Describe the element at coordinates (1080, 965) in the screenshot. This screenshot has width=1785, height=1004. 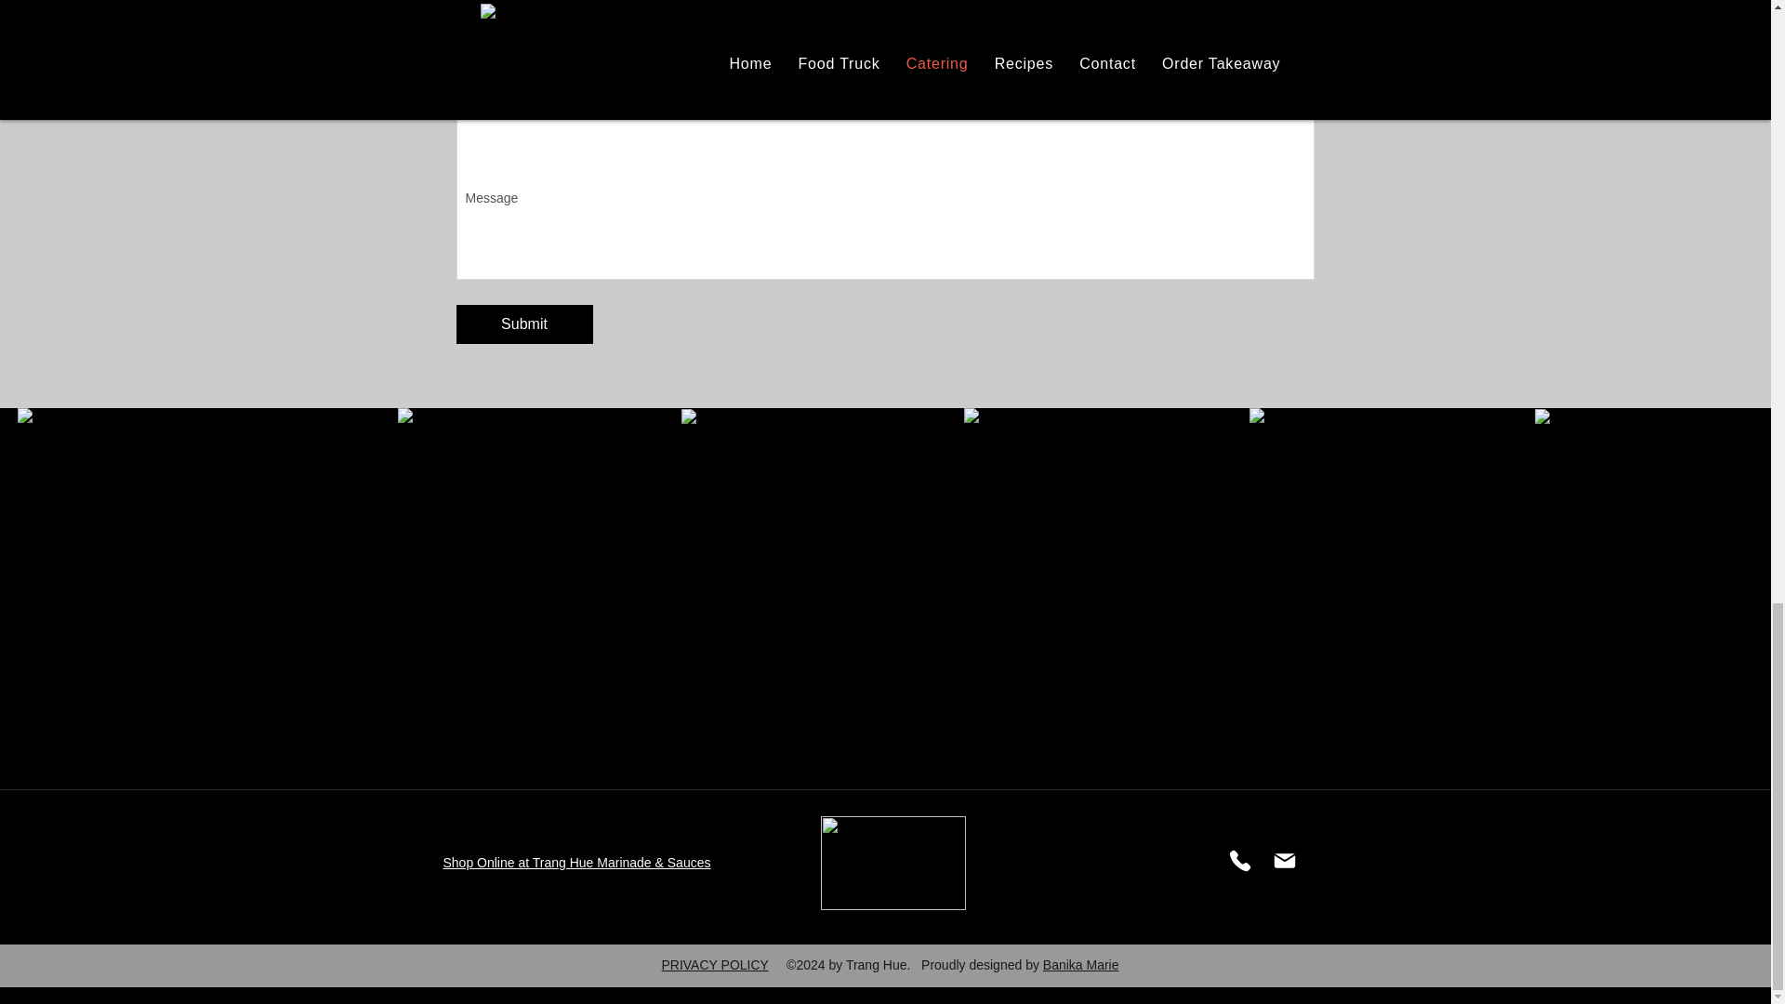
I see `Banika Marie` at that location.